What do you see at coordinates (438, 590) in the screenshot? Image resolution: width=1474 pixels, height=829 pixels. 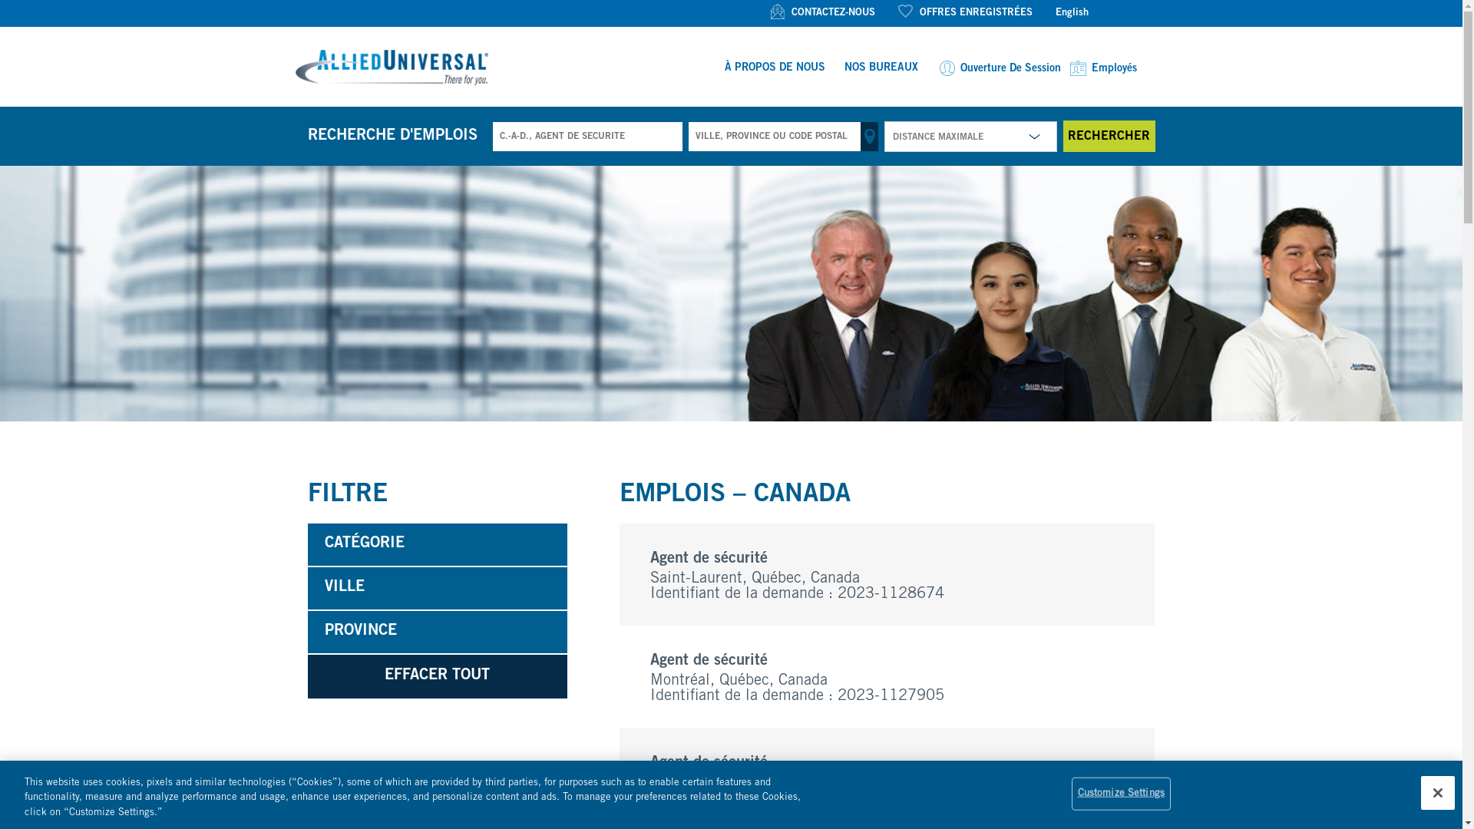 I see `VILLE` at bounding box center [438, 590].